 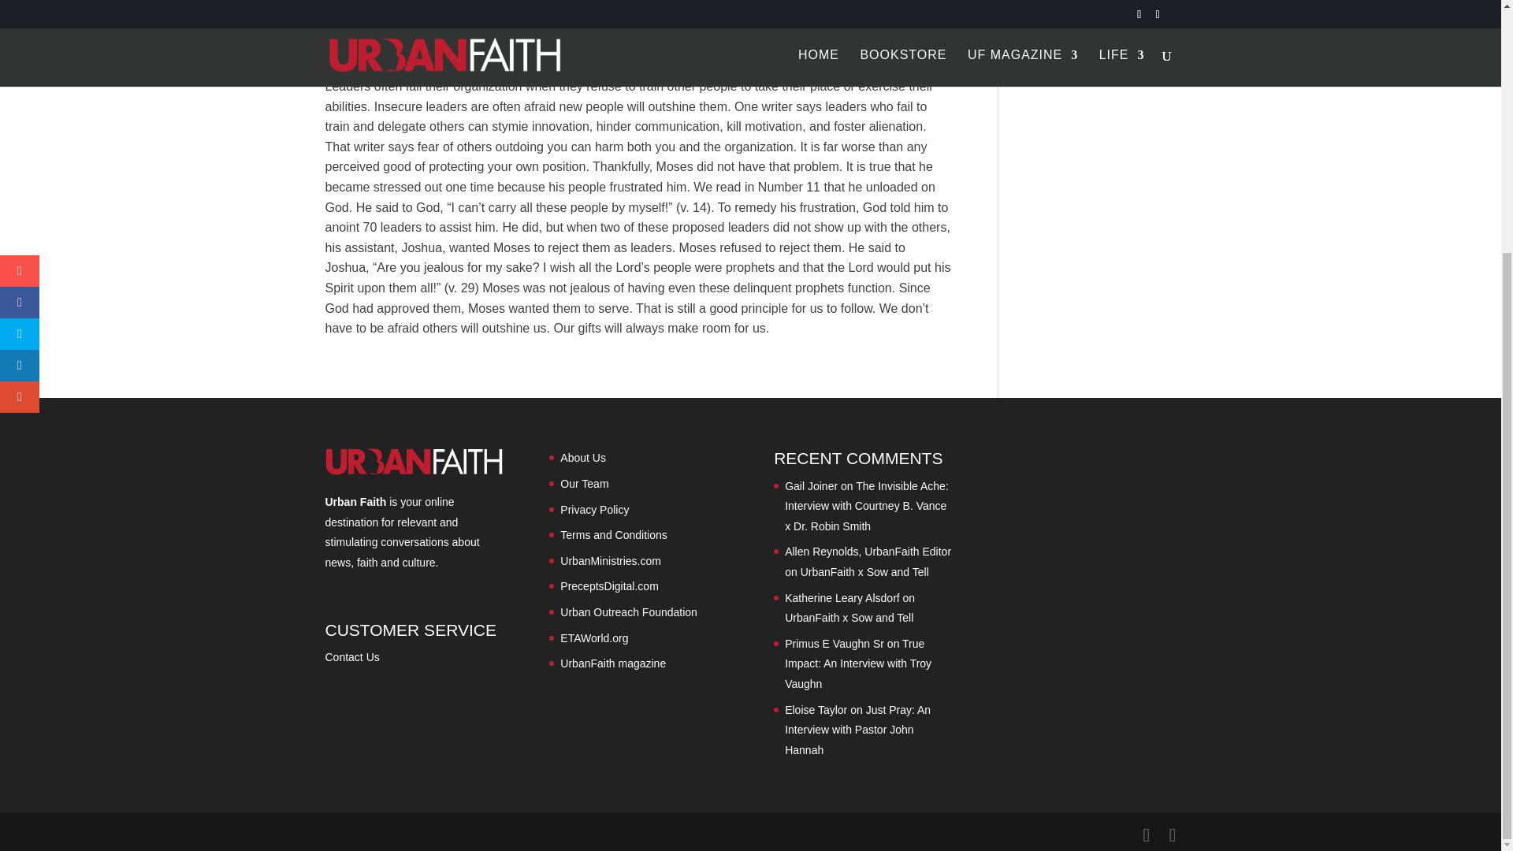 What do you see at coordinates (613, 534) in the screenshot?
I see `Terms and Conditions` at bounding box center [613, 534].